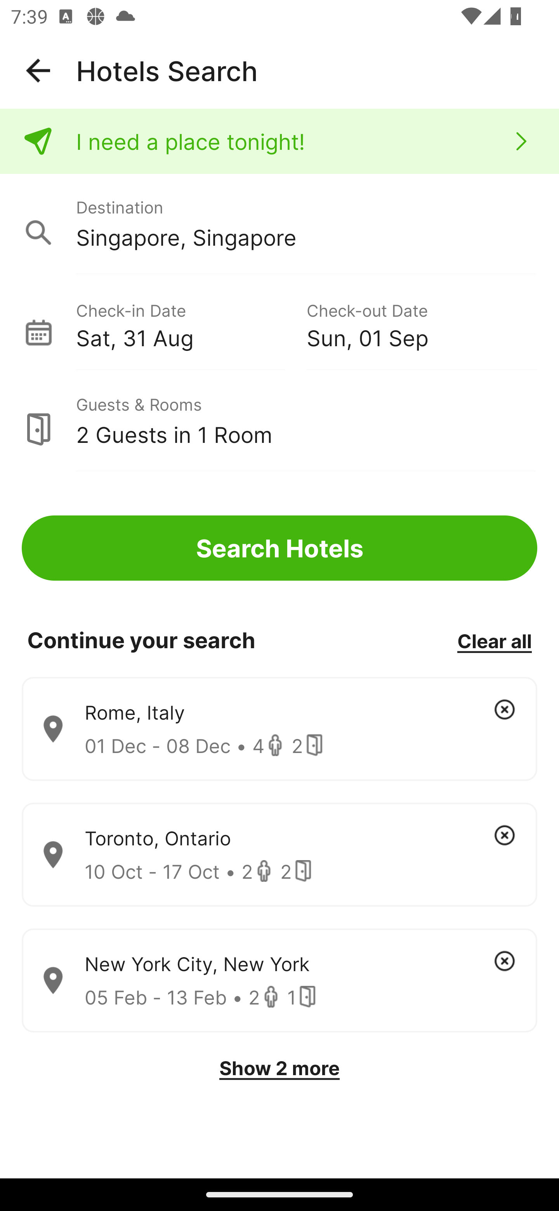 The width and height of the screenshot is (559, 1211). Describe the element at coordinates (279, 421) in the screenshot. I see `Guests & Rooms 2 Guests in 1 Room` at that location.